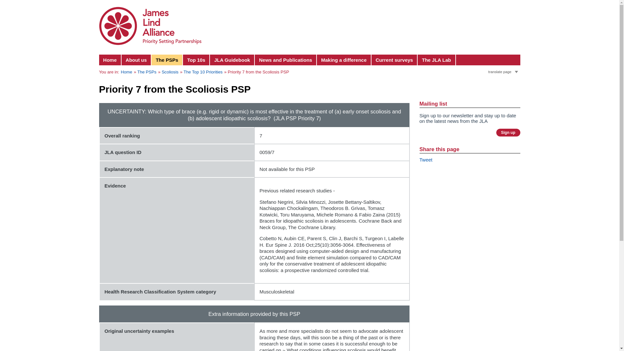  Describe the element at coordinates (395, 60) in the screenshot. I see `Current surveys` at that location.